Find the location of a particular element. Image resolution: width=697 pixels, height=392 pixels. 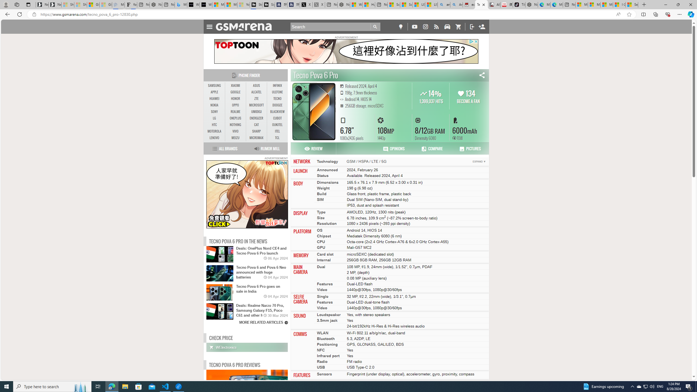

Tecno Pova 6 Pro - Full phone specifications is located at coordinates (481, 5).